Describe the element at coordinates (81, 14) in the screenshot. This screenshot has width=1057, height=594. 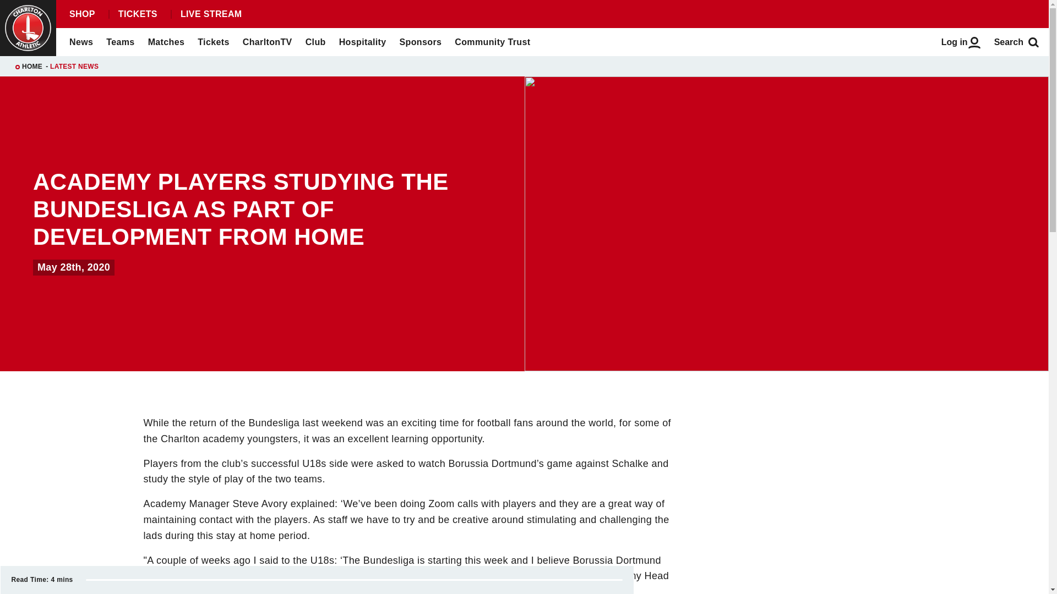
I see `SHOP` at that location.